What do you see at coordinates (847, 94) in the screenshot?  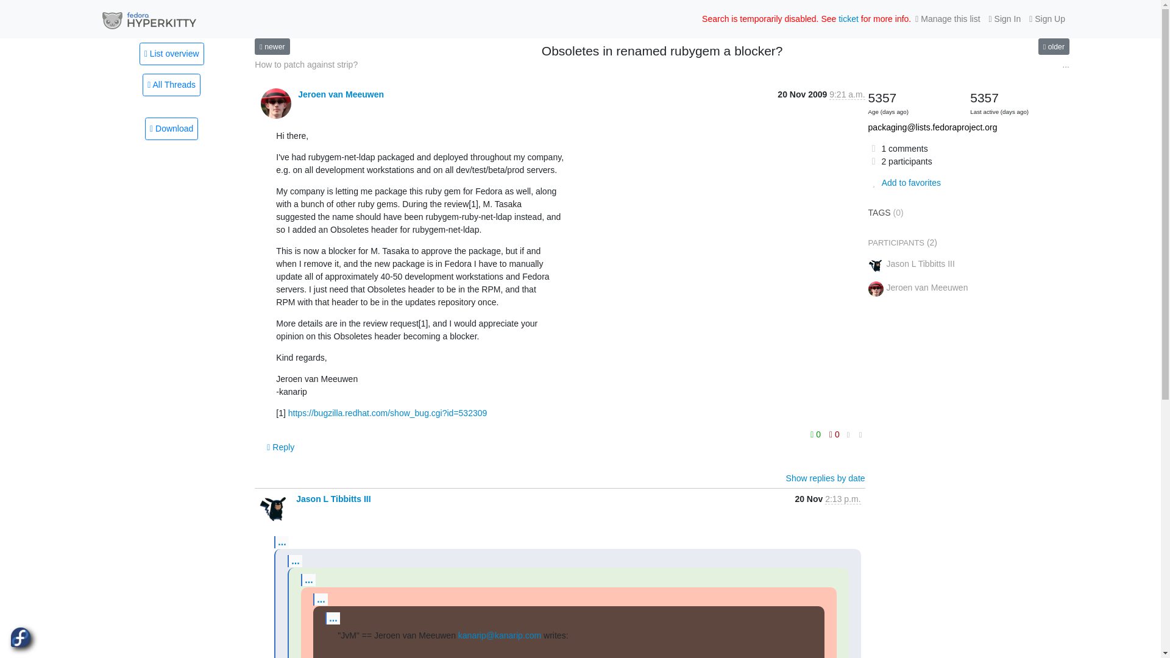 I see `Sender's time: Nov. 20, 2009, 10:21 a.m.` at bounding box center [847, 94].